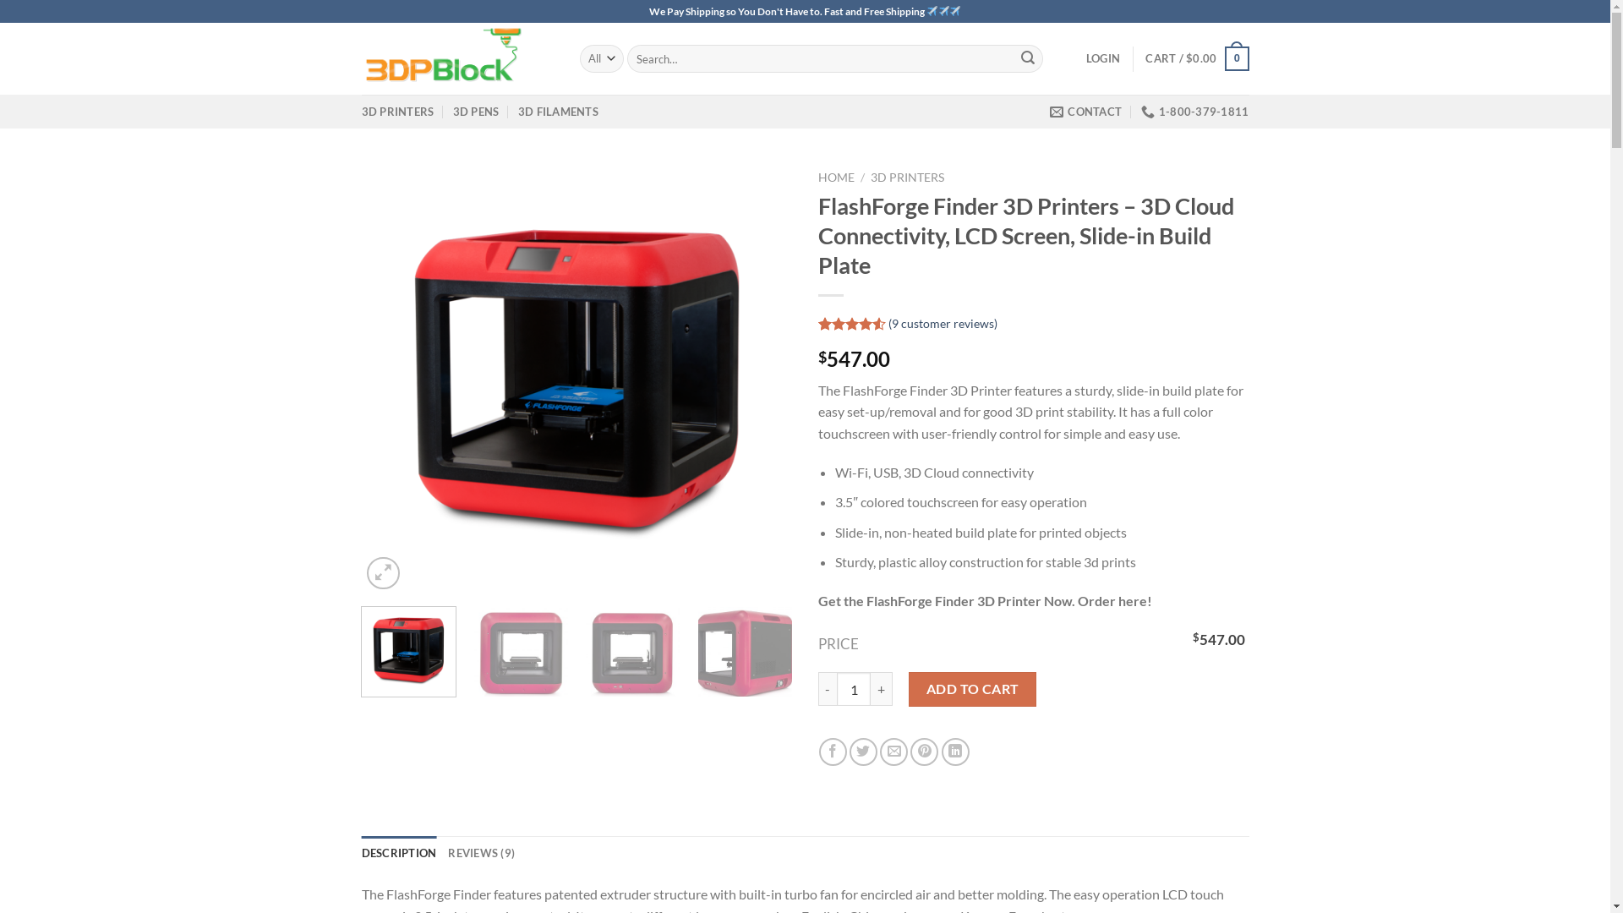 This screenshot has width=1623, height=913. What do you see at coordinates (1028, 59) in the screenshot?
I see `Search` at bounding box center [1028, 59].